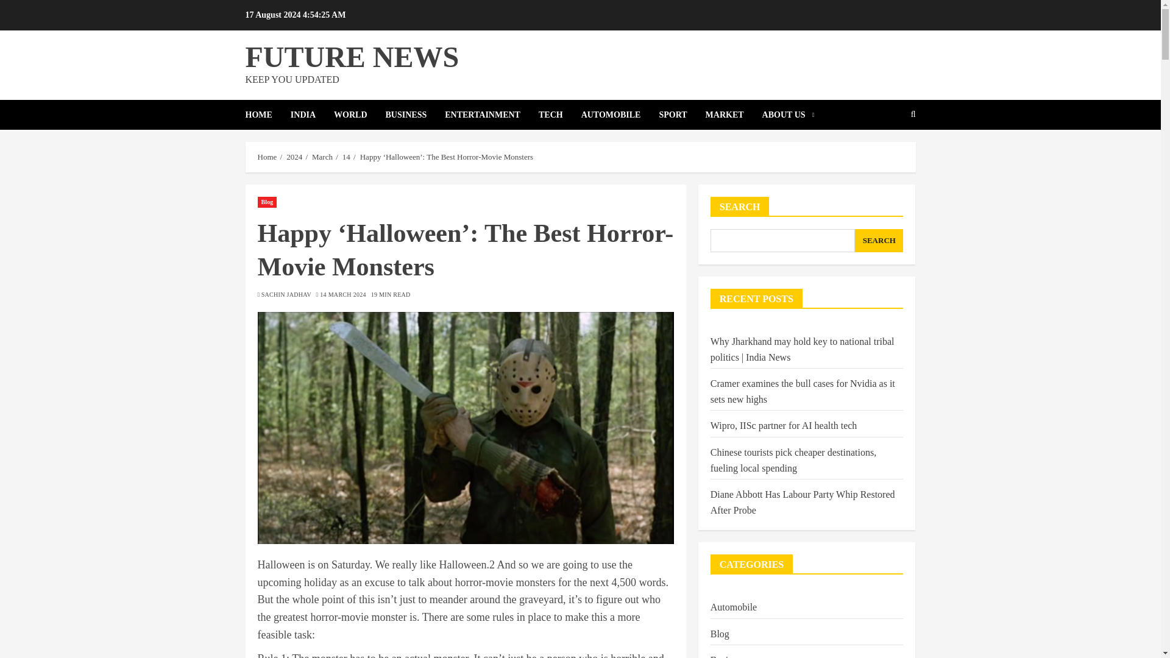 The height and width of the screenshot is (658, 1170). What do you see at coordinates (267, 202) in the screenshot?
I see `Blog` at bounding box center [267, 202].